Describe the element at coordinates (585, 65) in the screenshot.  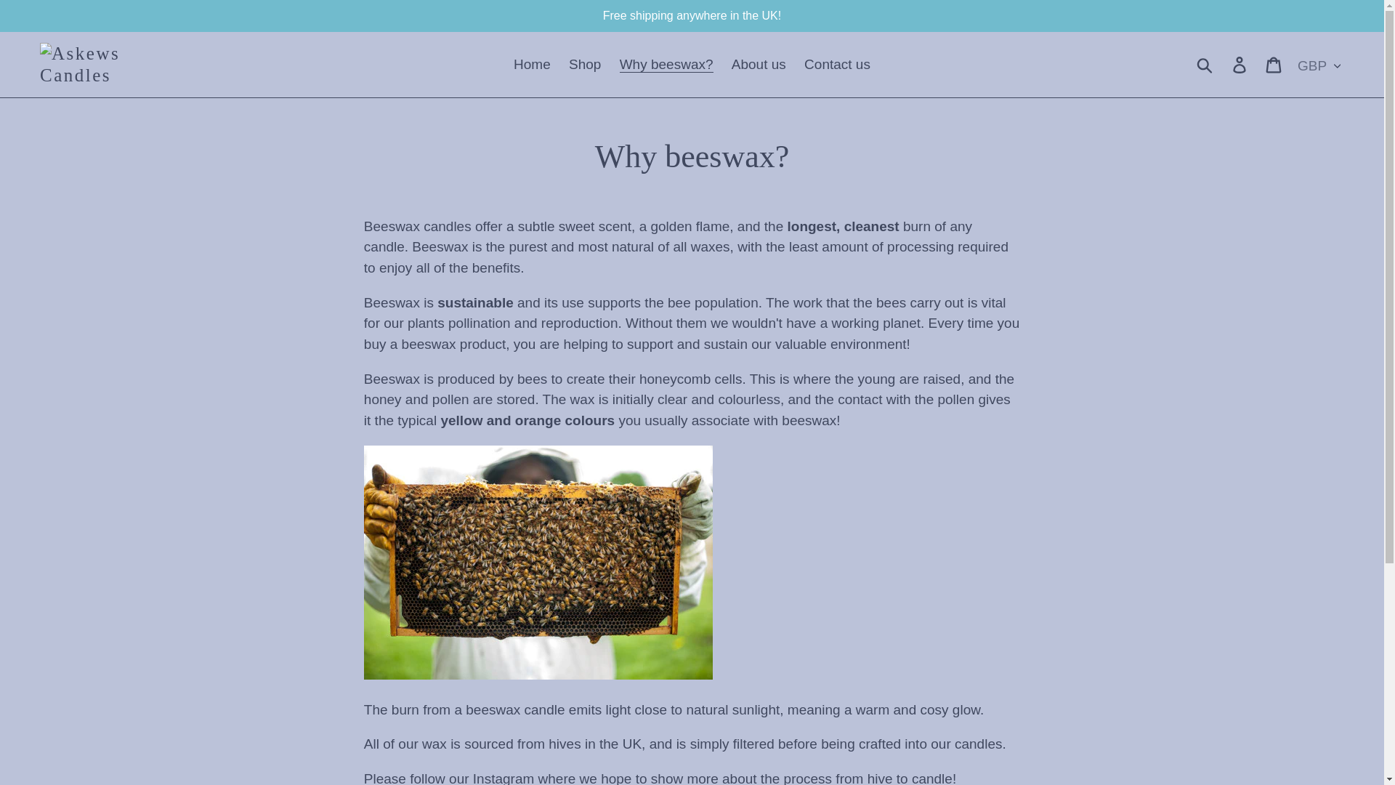
I see `Shop` at that location.